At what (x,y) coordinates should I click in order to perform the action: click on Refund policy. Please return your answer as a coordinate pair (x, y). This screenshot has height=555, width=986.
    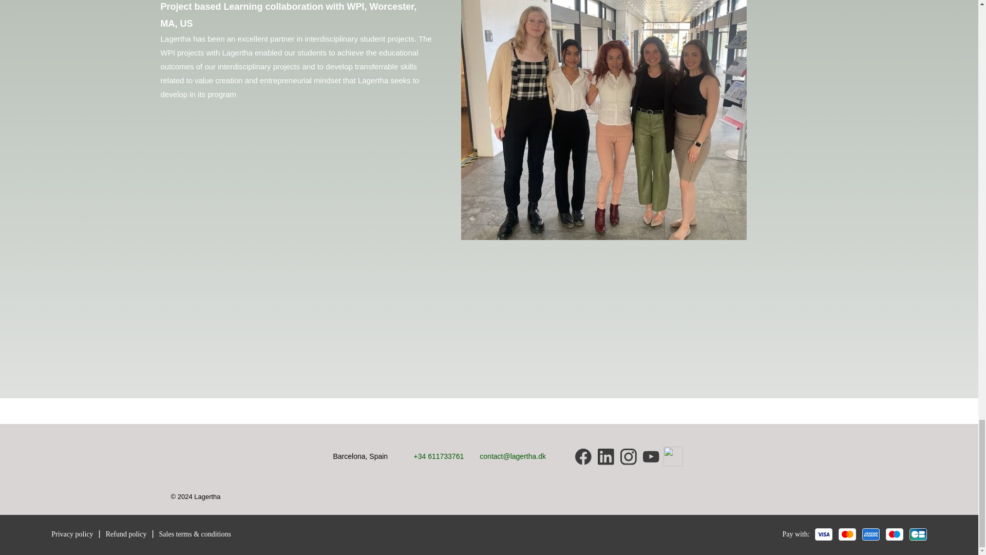
    Looking at the image, I should click on (126, 533).